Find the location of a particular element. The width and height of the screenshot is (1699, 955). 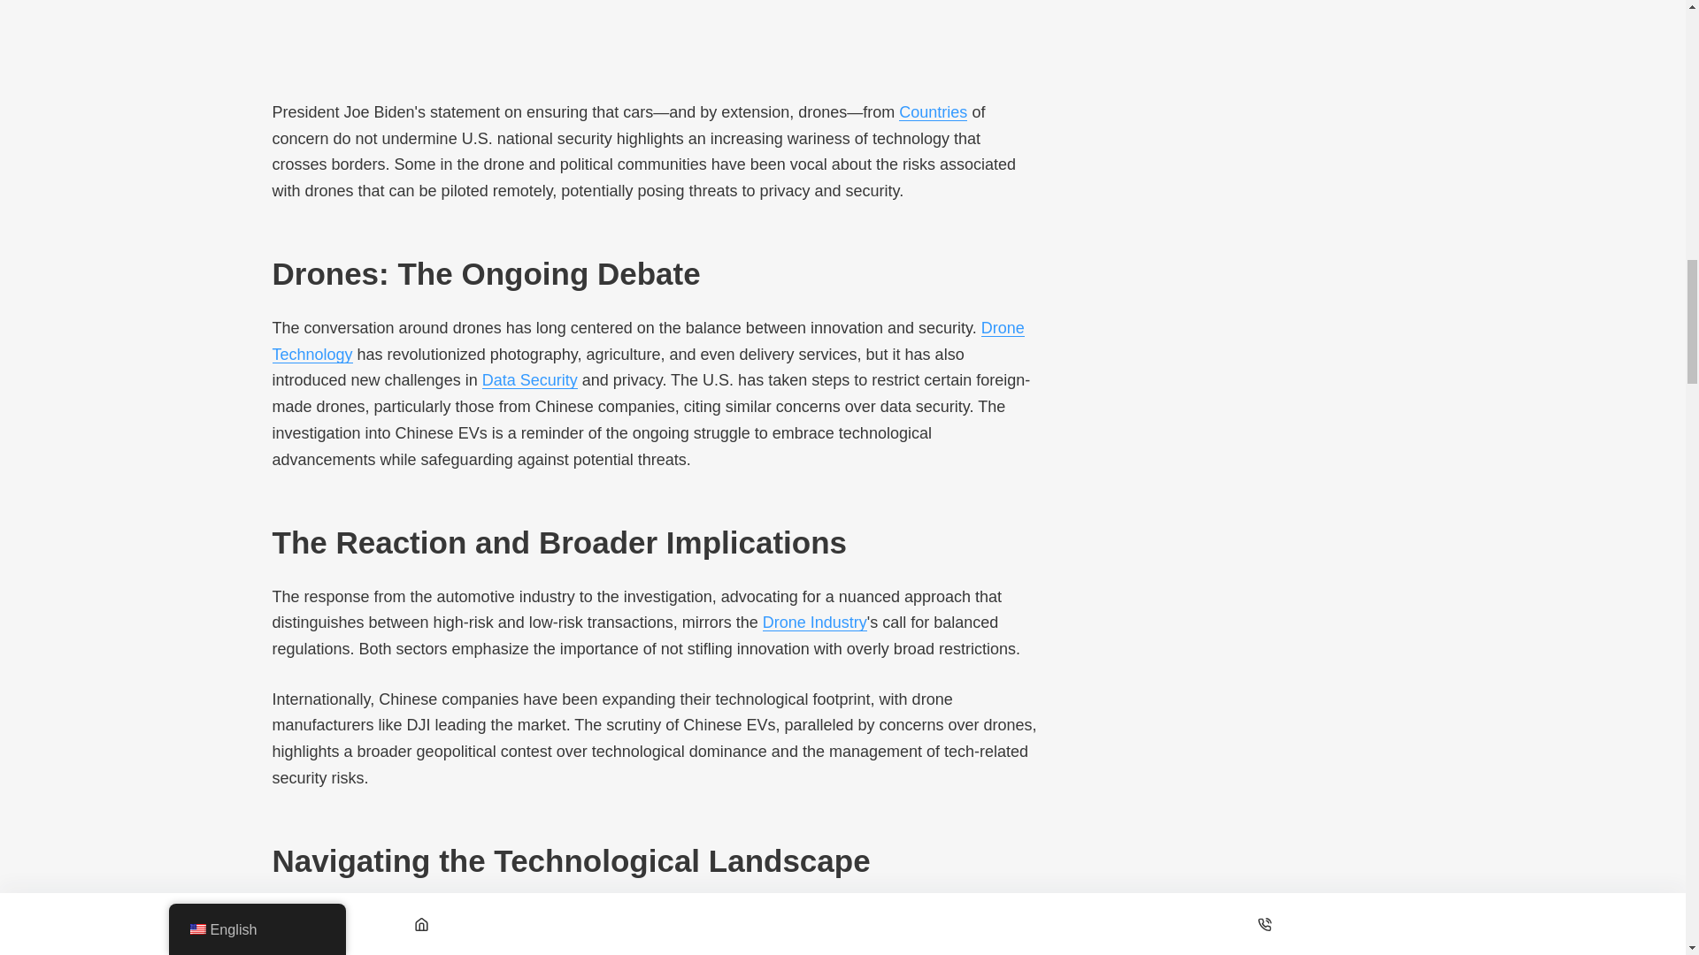

Posts in the category Drone Industry is located at coordinates (814, 623).